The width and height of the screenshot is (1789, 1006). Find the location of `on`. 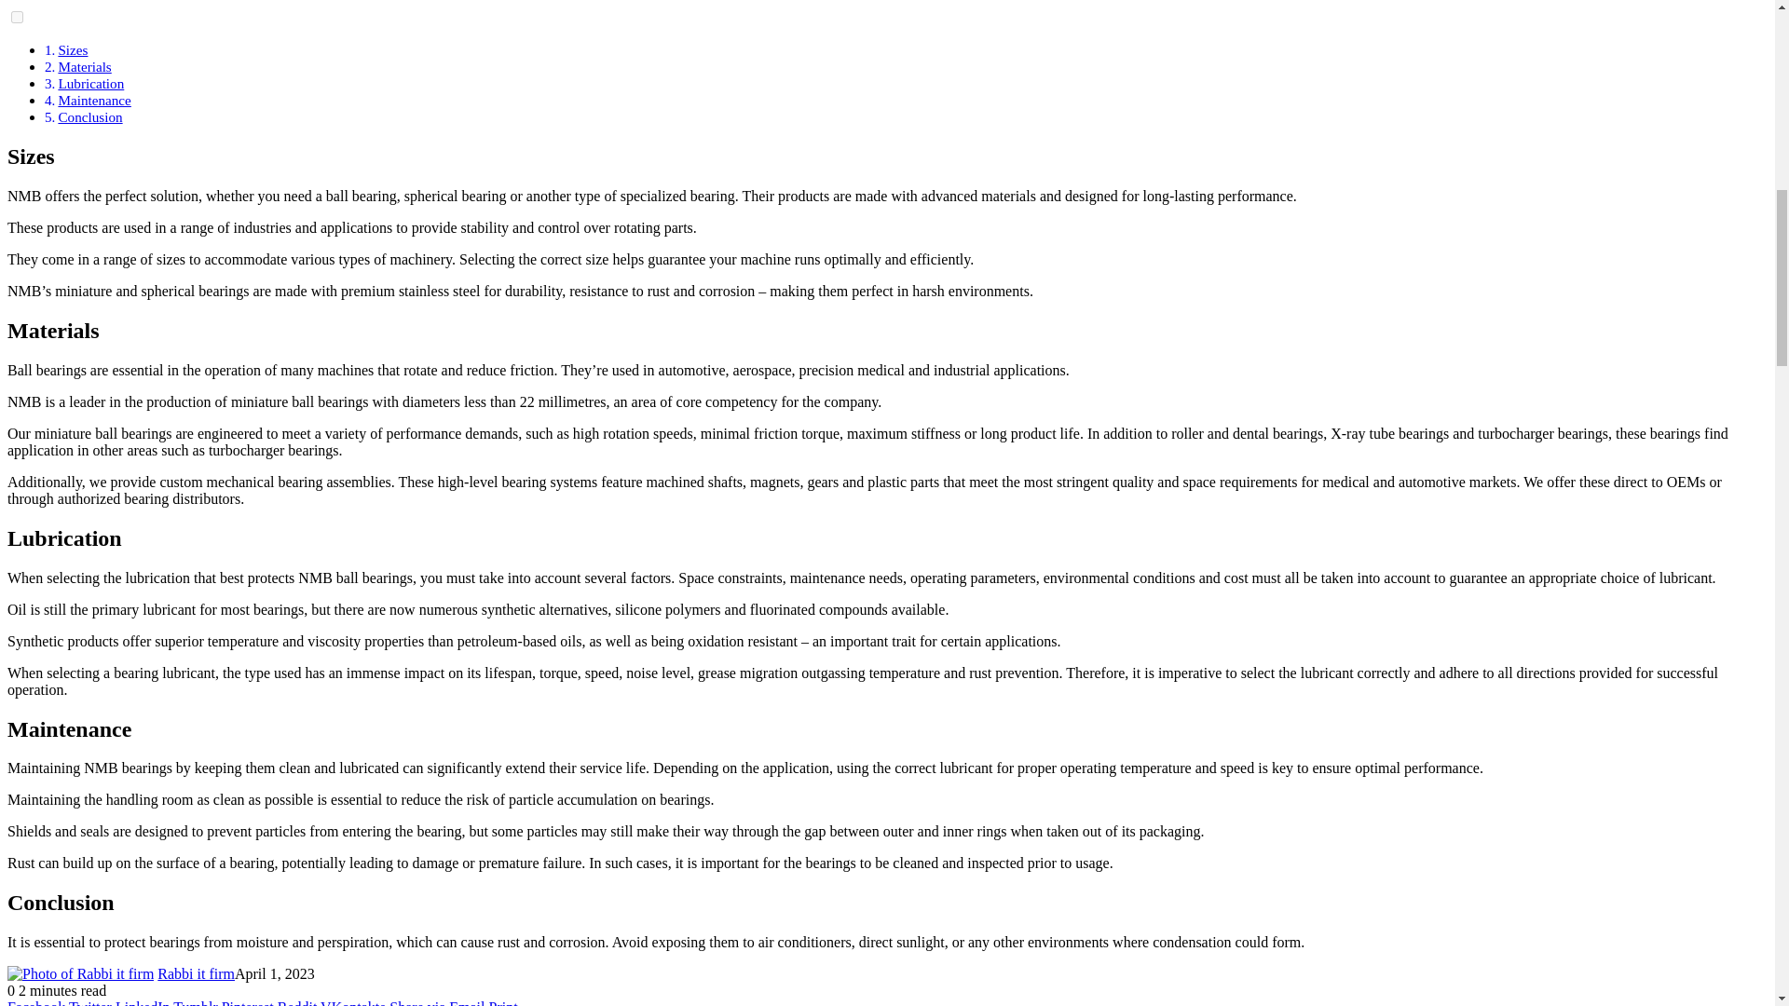

on is located at coordinates (17, 17).